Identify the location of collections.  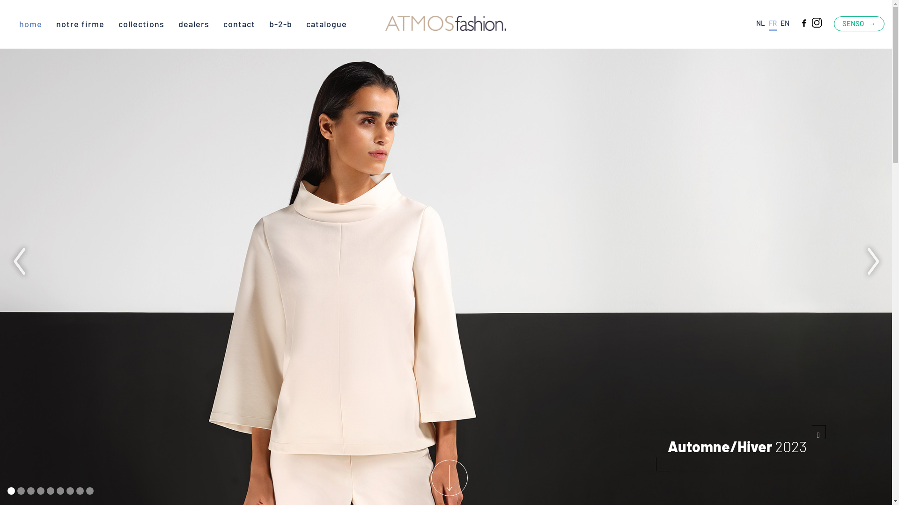
(141, 24).